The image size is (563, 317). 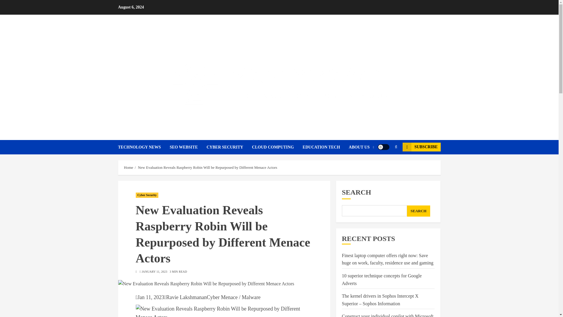 I want to click on TECHNOLOGY NEWS, so click(x=143, y=147).